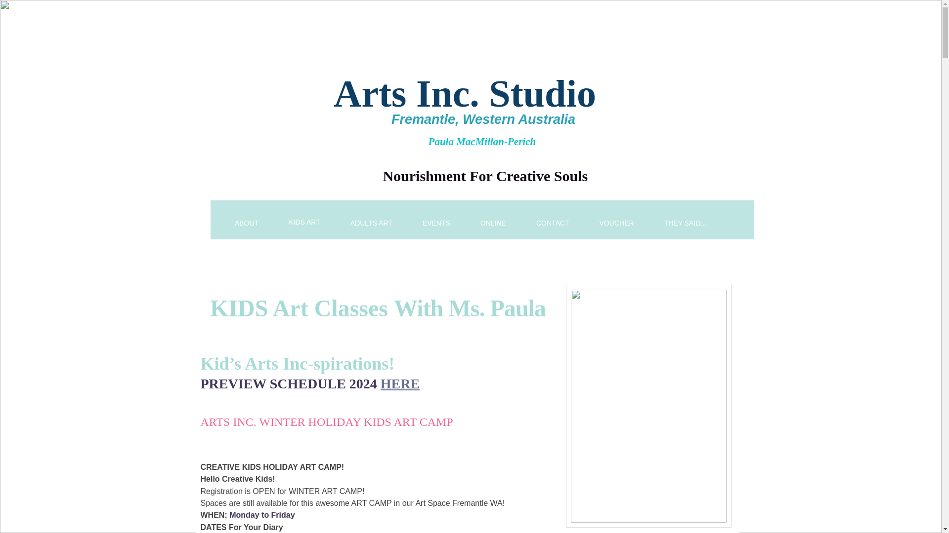  What do you see at coordinates (617, 224) in the screenshot?
I see `VOUCHER` at bounding box center [617, 224].